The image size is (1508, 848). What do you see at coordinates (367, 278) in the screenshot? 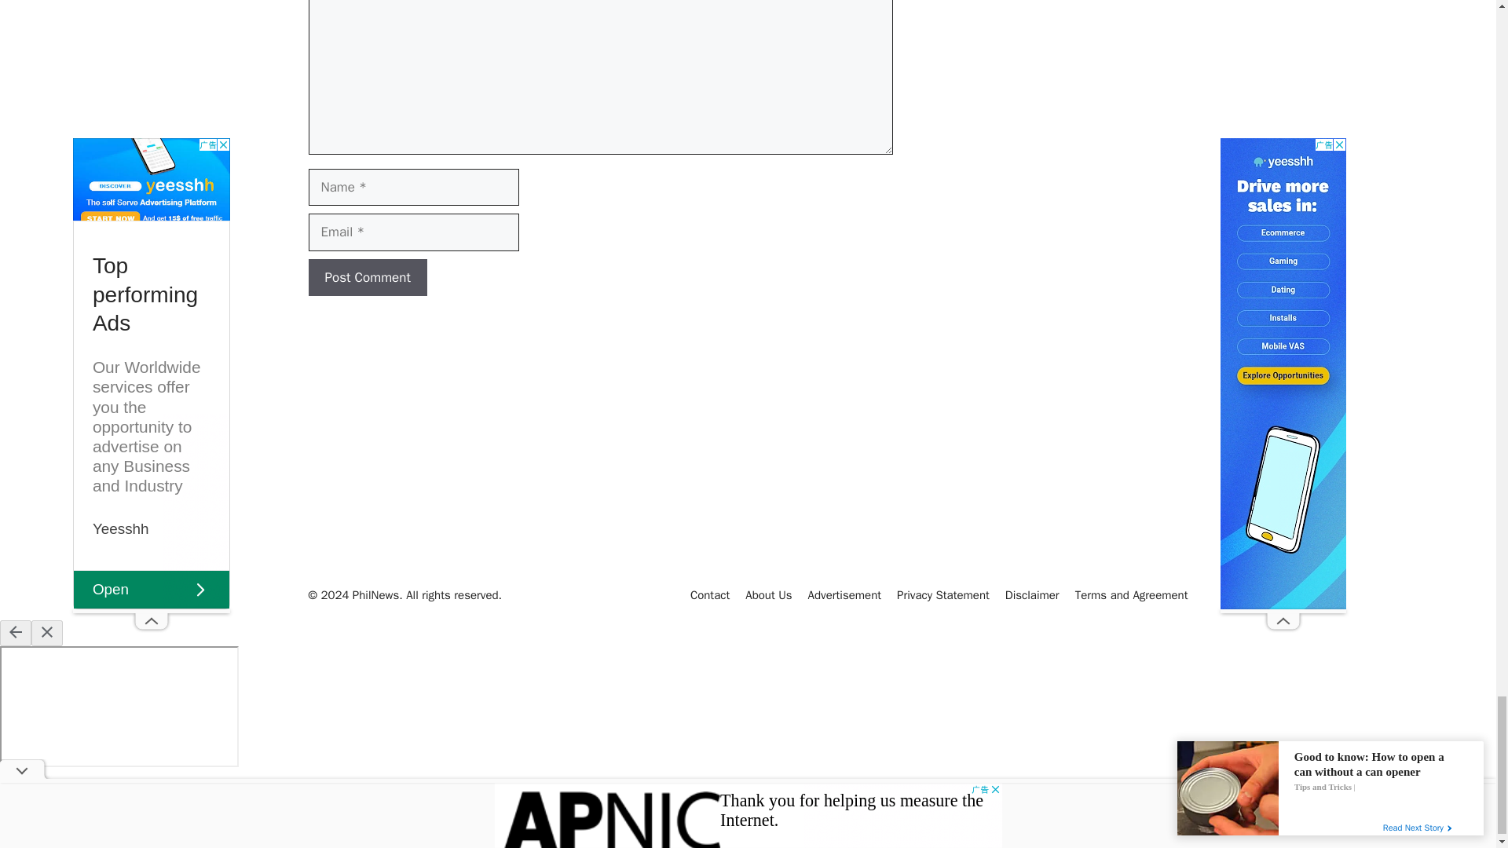
I see `Post Comment` at bounding box center [367, 278].